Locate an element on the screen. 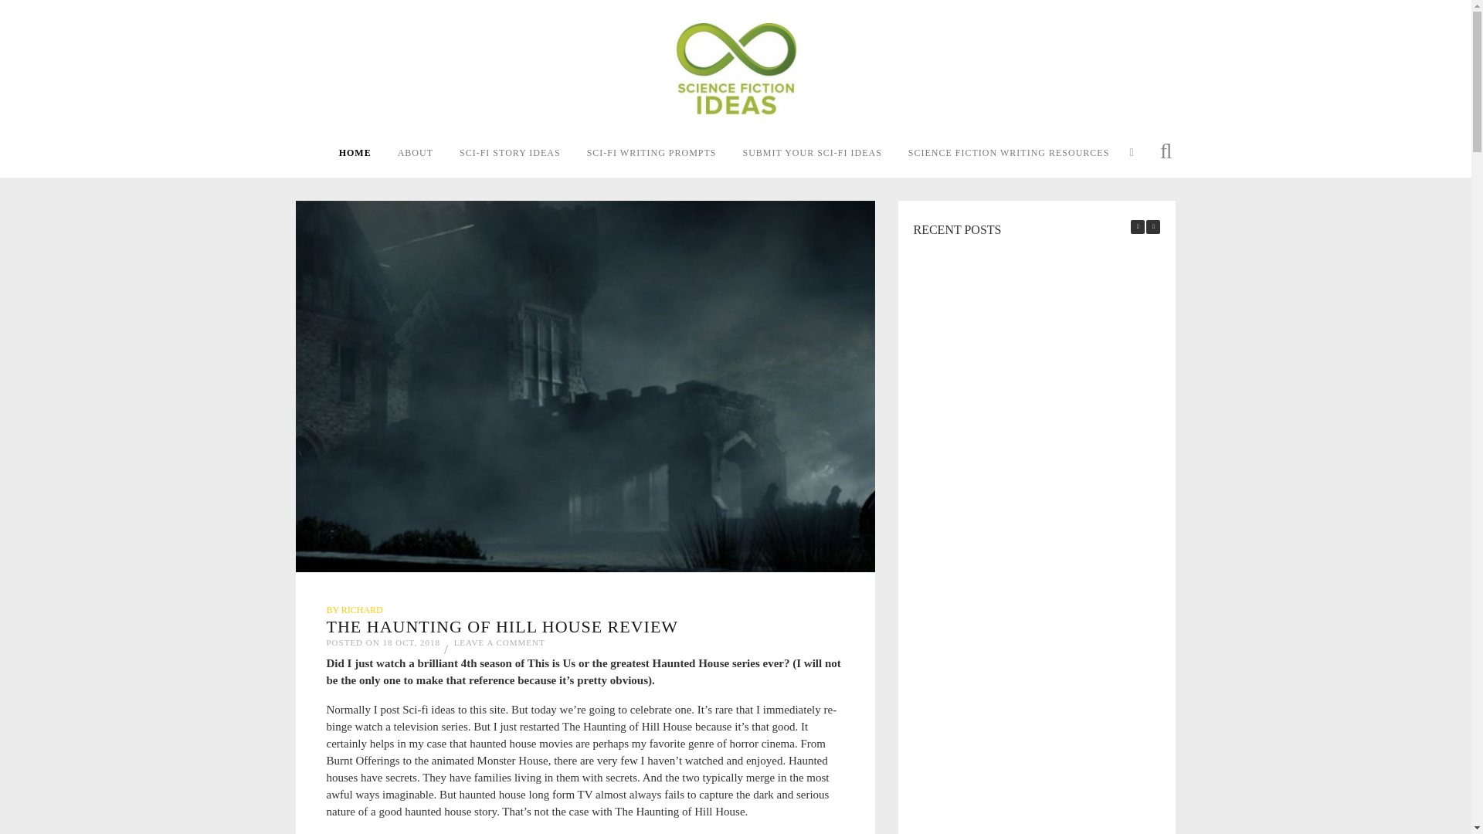  HOME is located at coordinates (366, 153).